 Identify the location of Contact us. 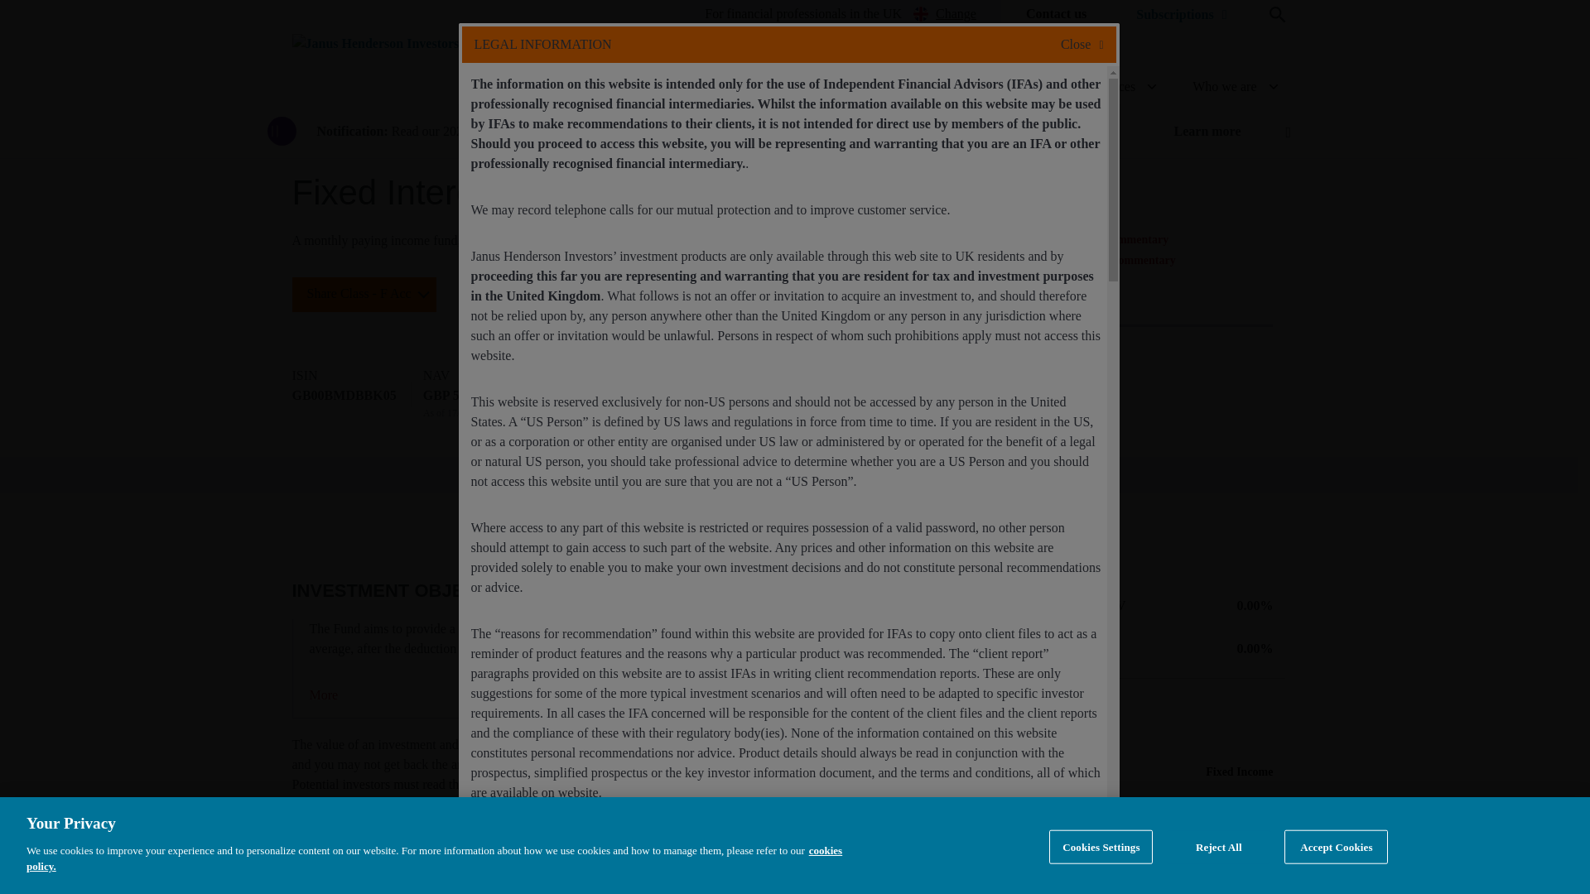
(1055, 13).